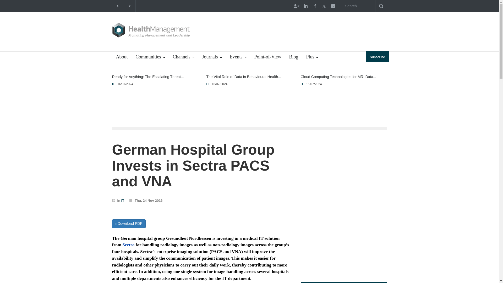  I want to click on Journals, so click(212, 57).